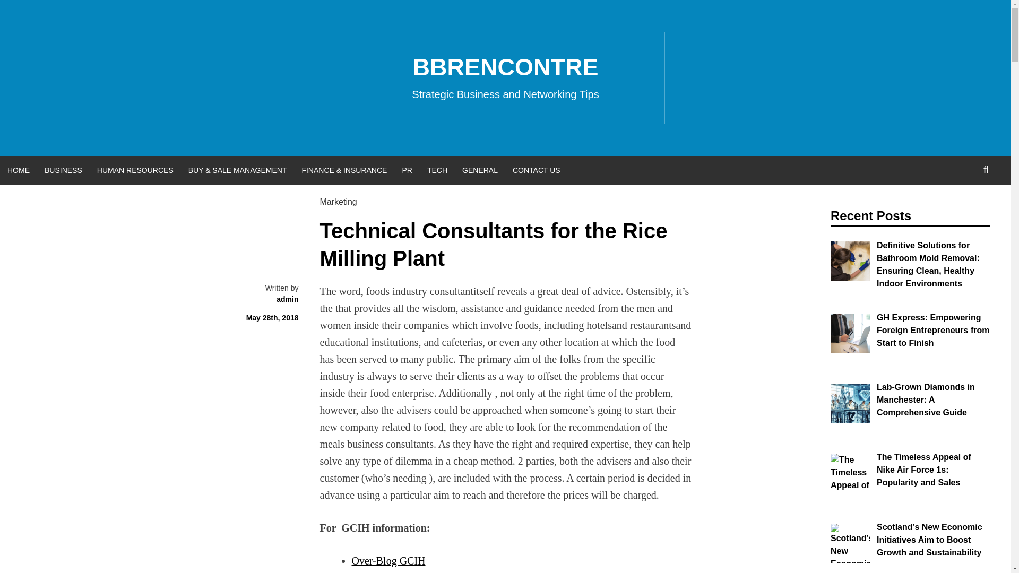 The width and height of the screenshot is (1019, 573). I want to click on Lab-Grown Diamonds in Manchester: A Comprehensive Guide, so click(926, 400).